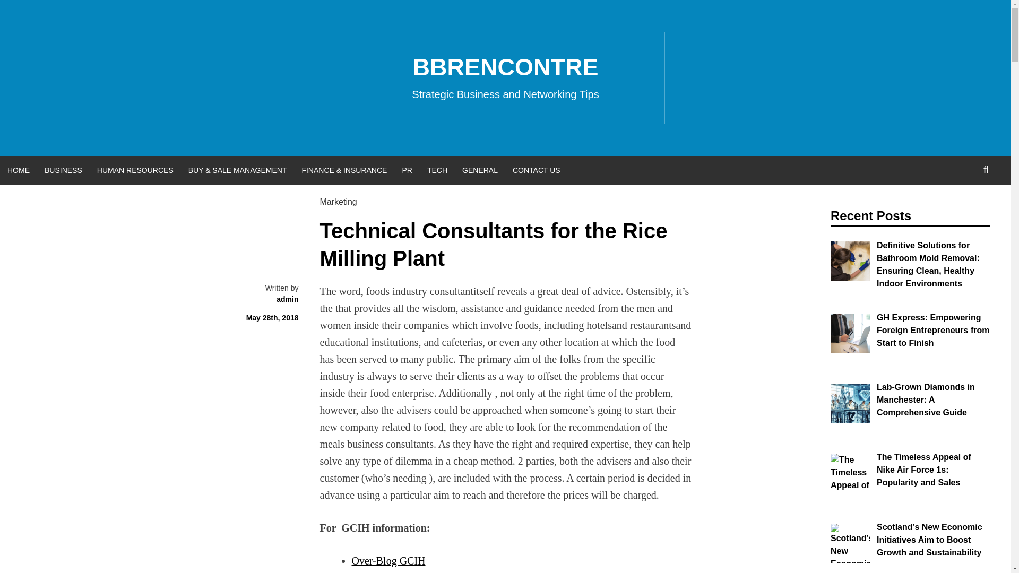 The width and height of the screenshot is (1019, 573). I want to click on Lab-Grown Diamonds in Manchester: A Comprehensive Guide, so click(926, 400).